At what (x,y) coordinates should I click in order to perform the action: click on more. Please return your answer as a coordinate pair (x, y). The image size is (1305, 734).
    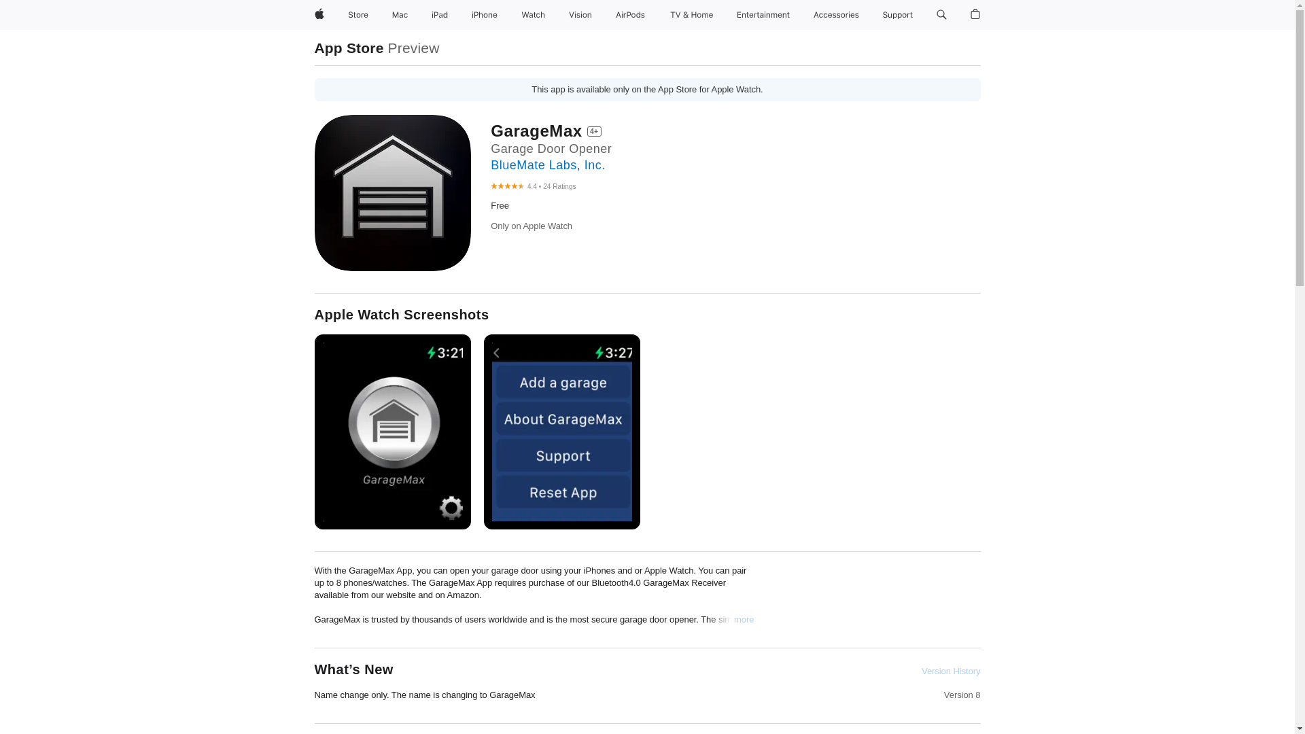
    Looking at the image, I should click on (744, 620).